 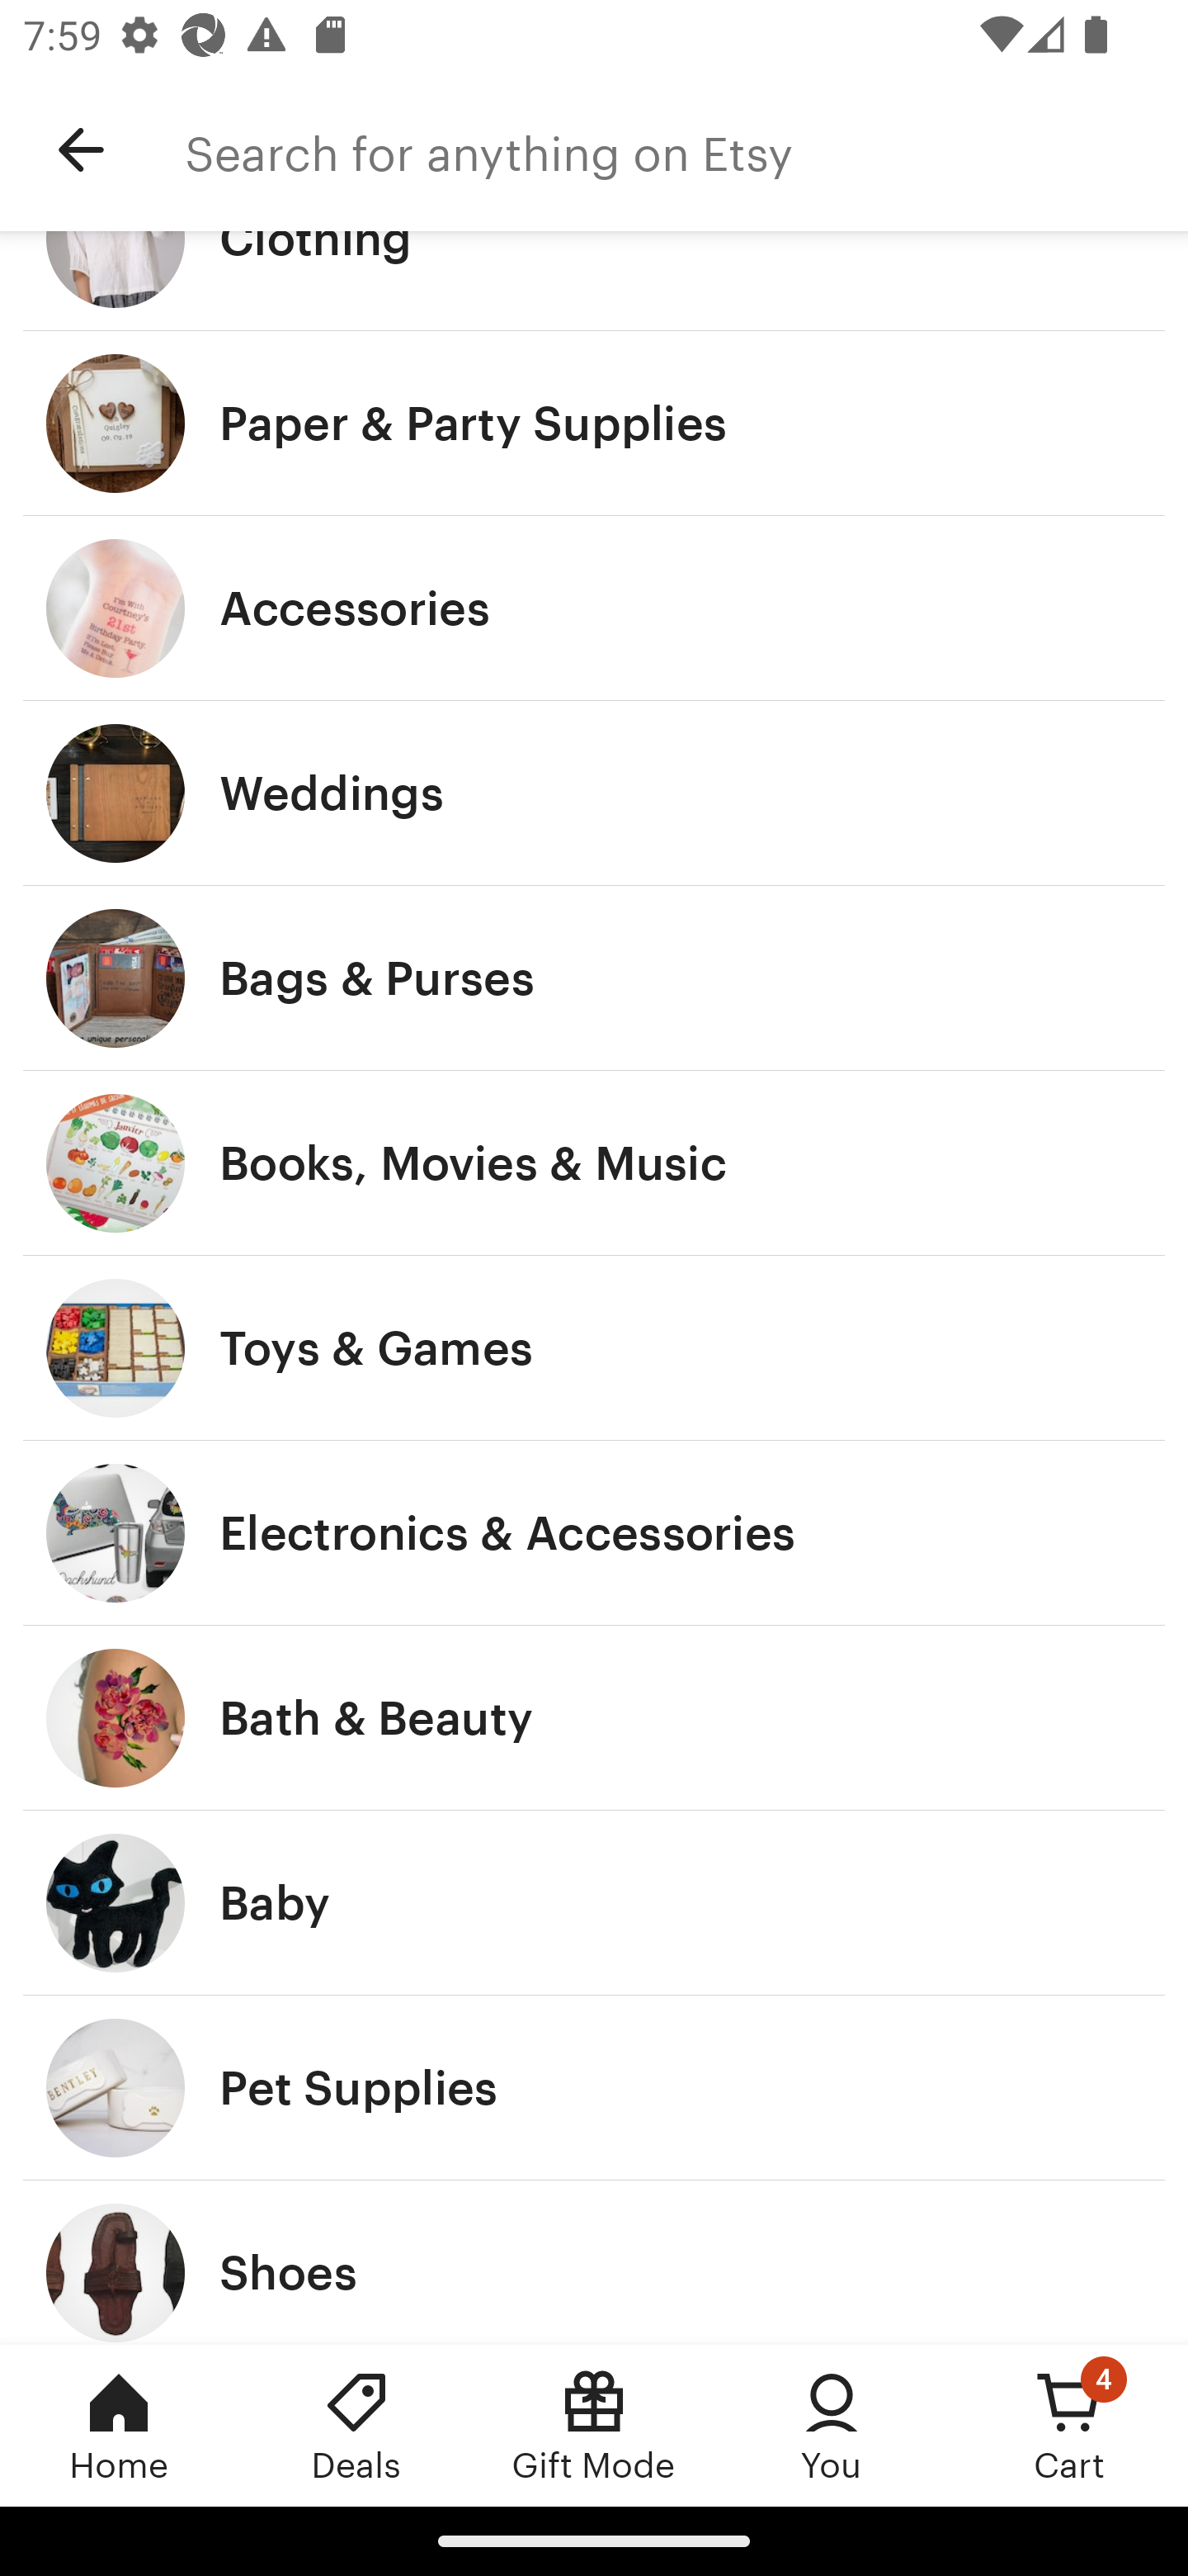 I want to click on Bags & Purses, so click(x=594, y=978).